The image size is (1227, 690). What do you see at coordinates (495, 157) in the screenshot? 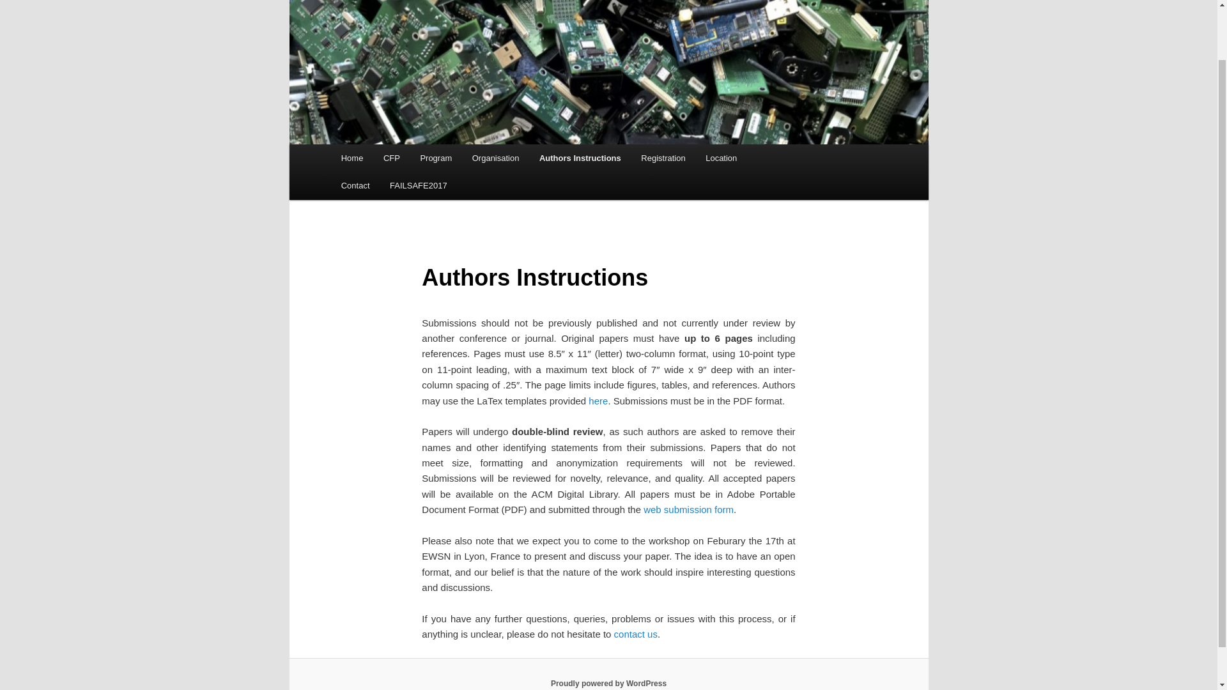
I see `Organisation` at bounding box center [495, 157].